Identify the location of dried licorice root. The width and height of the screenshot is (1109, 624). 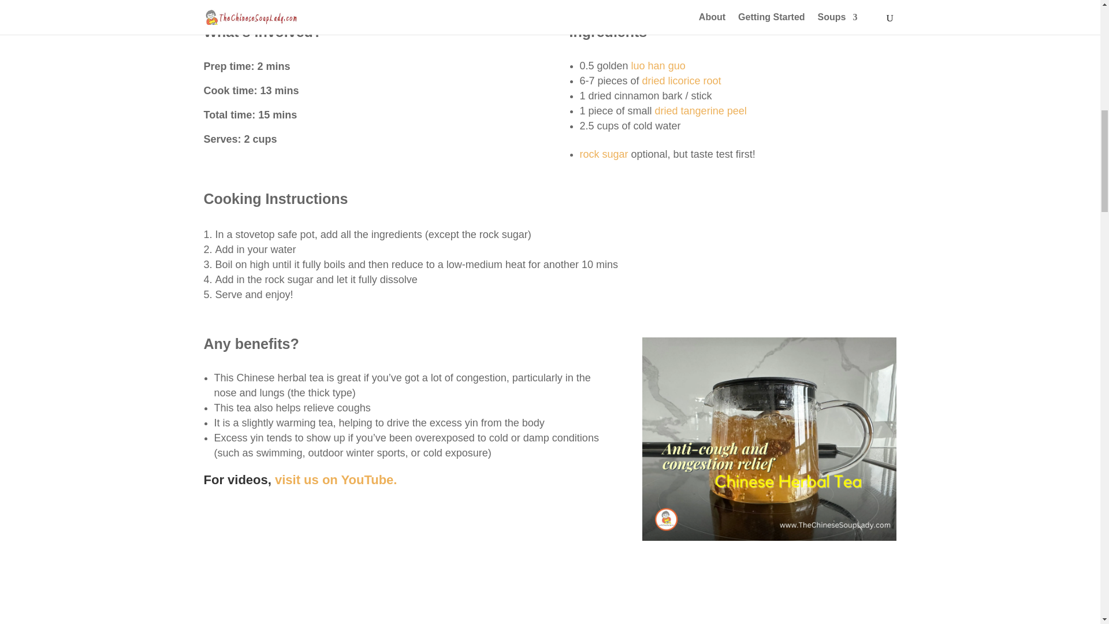
(682, 81).